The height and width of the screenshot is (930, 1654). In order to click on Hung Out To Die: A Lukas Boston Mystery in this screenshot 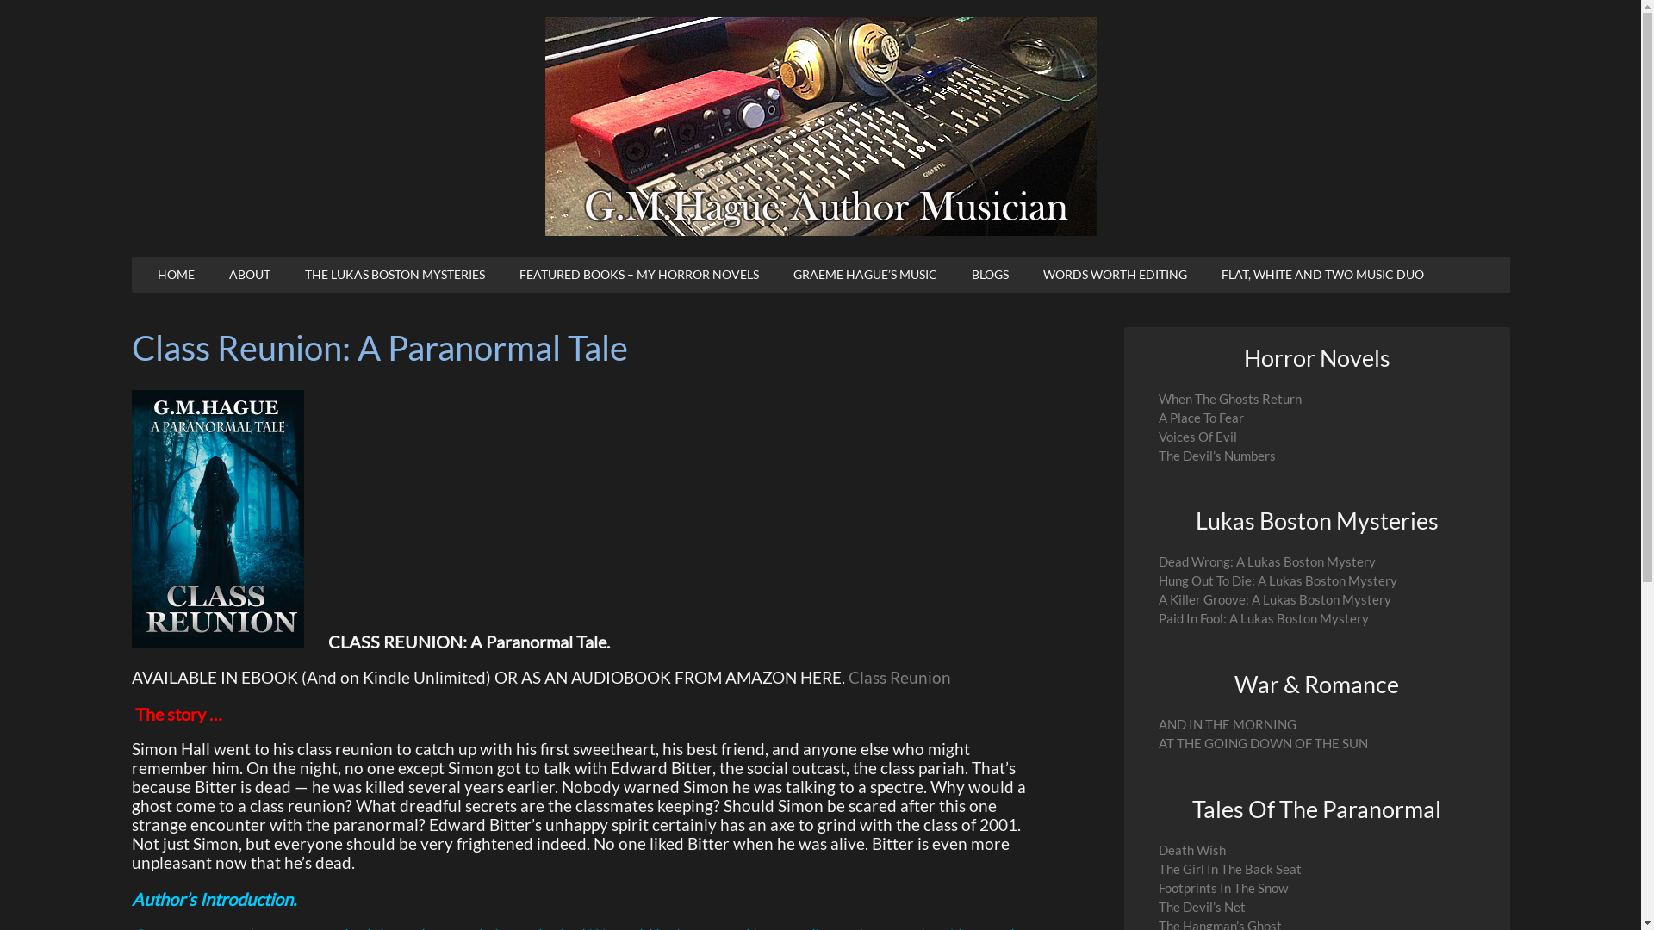, I will do `click(1277, 580)`.